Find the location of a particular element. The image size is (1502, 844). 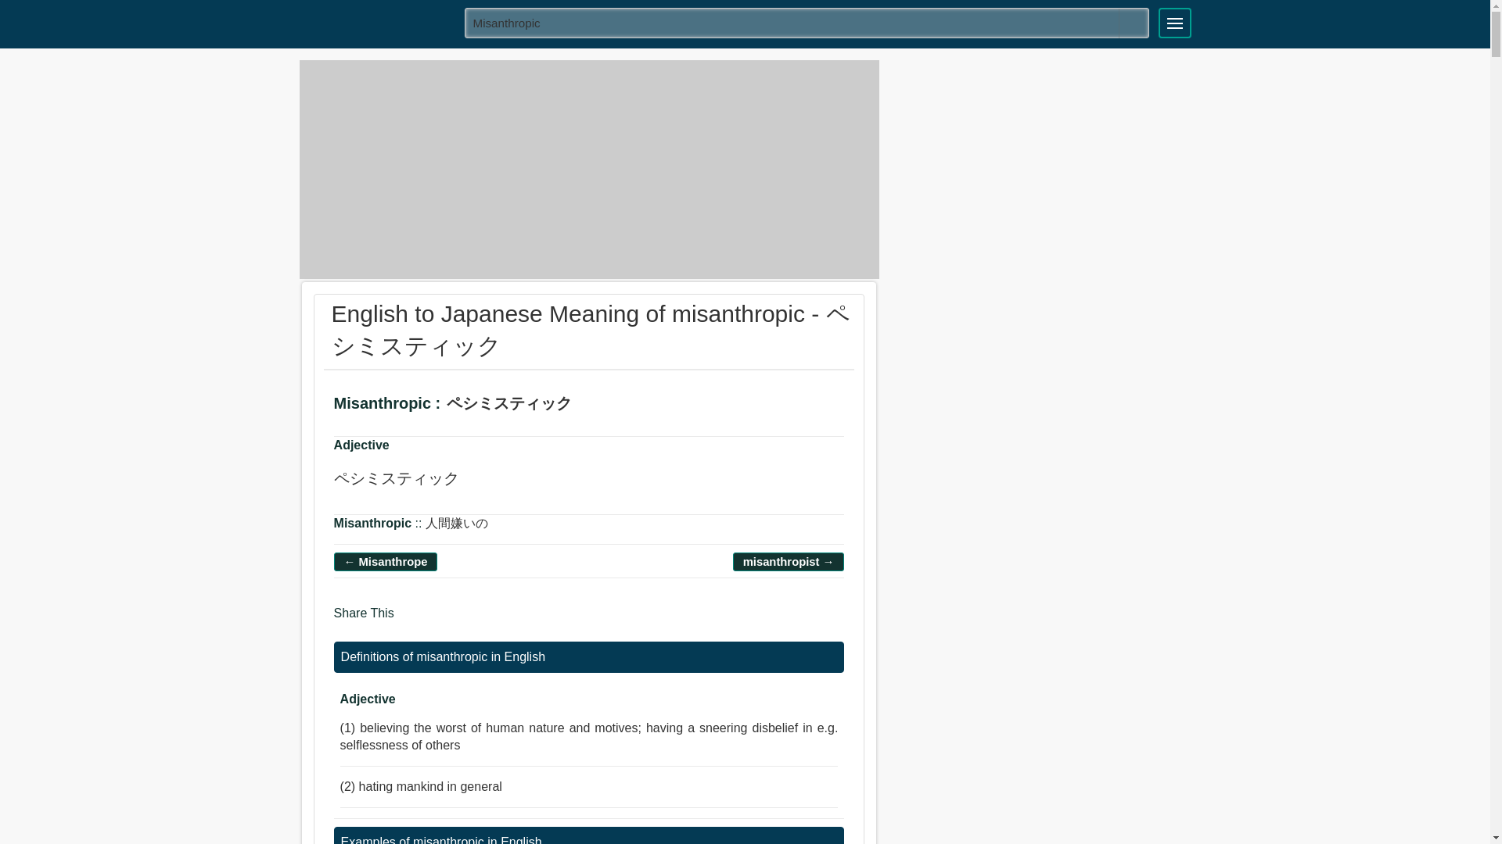

English to Japanese meaning of misanthropist is located at coordinates (789, 561).